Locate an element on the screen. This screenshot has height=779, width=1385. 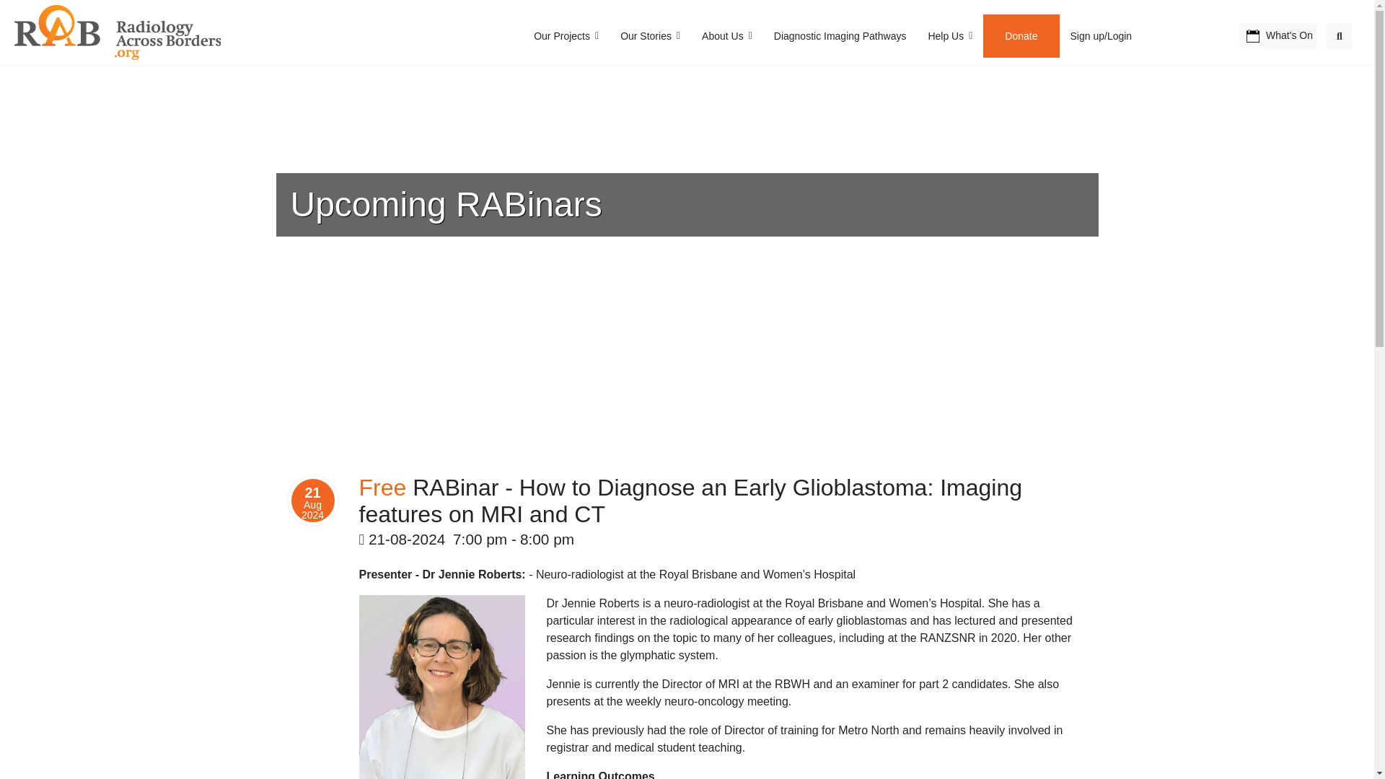
Our Stories is located at coordinates (650, 36).